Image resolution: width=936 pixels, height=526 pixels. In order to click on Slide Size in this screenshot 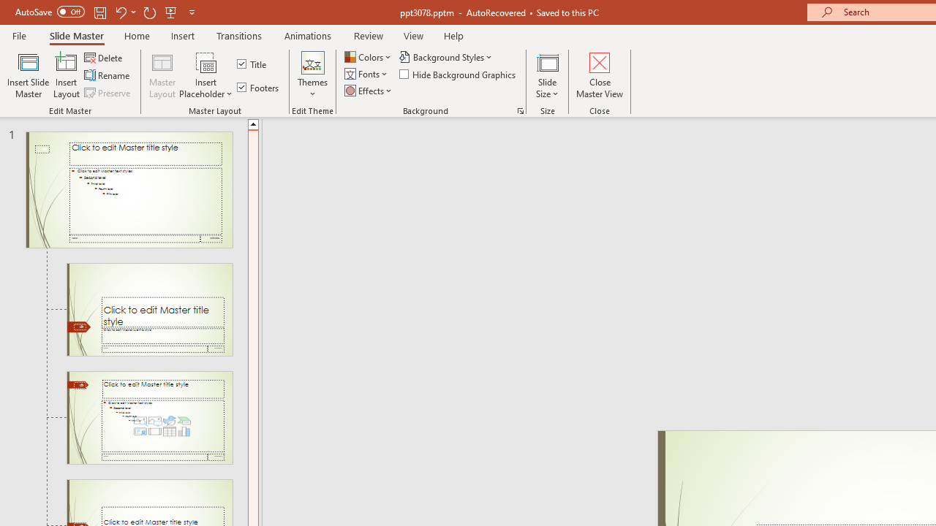, I will do `click(548, 75)`.